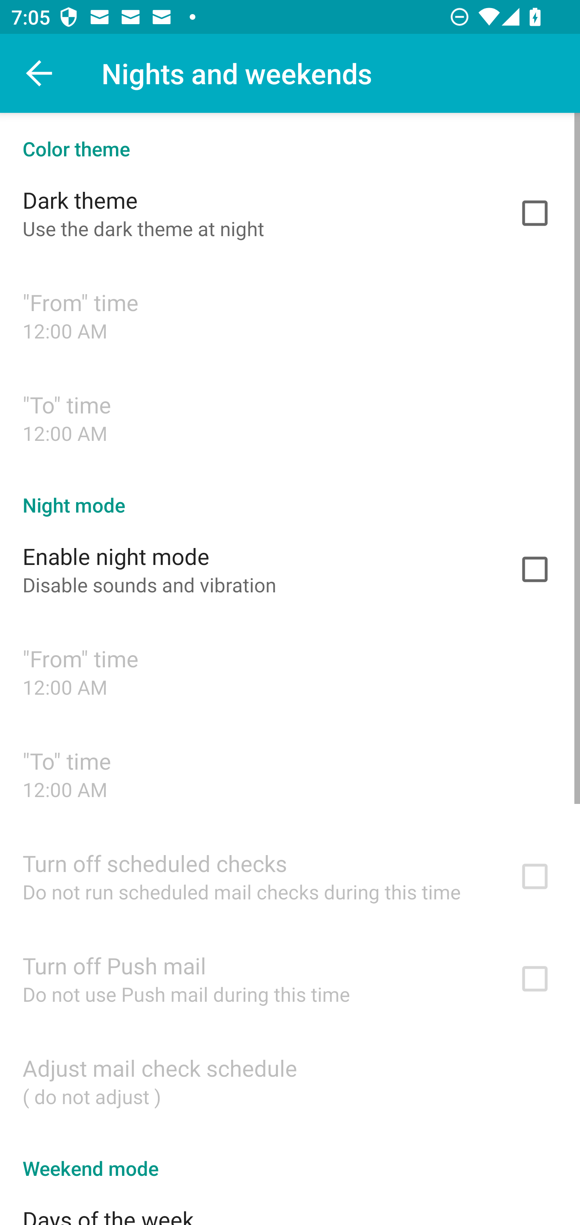 The width and height of the screenshot is (580, 1225). I want to click on "From" time 12:00 AM, so click(290, 315).